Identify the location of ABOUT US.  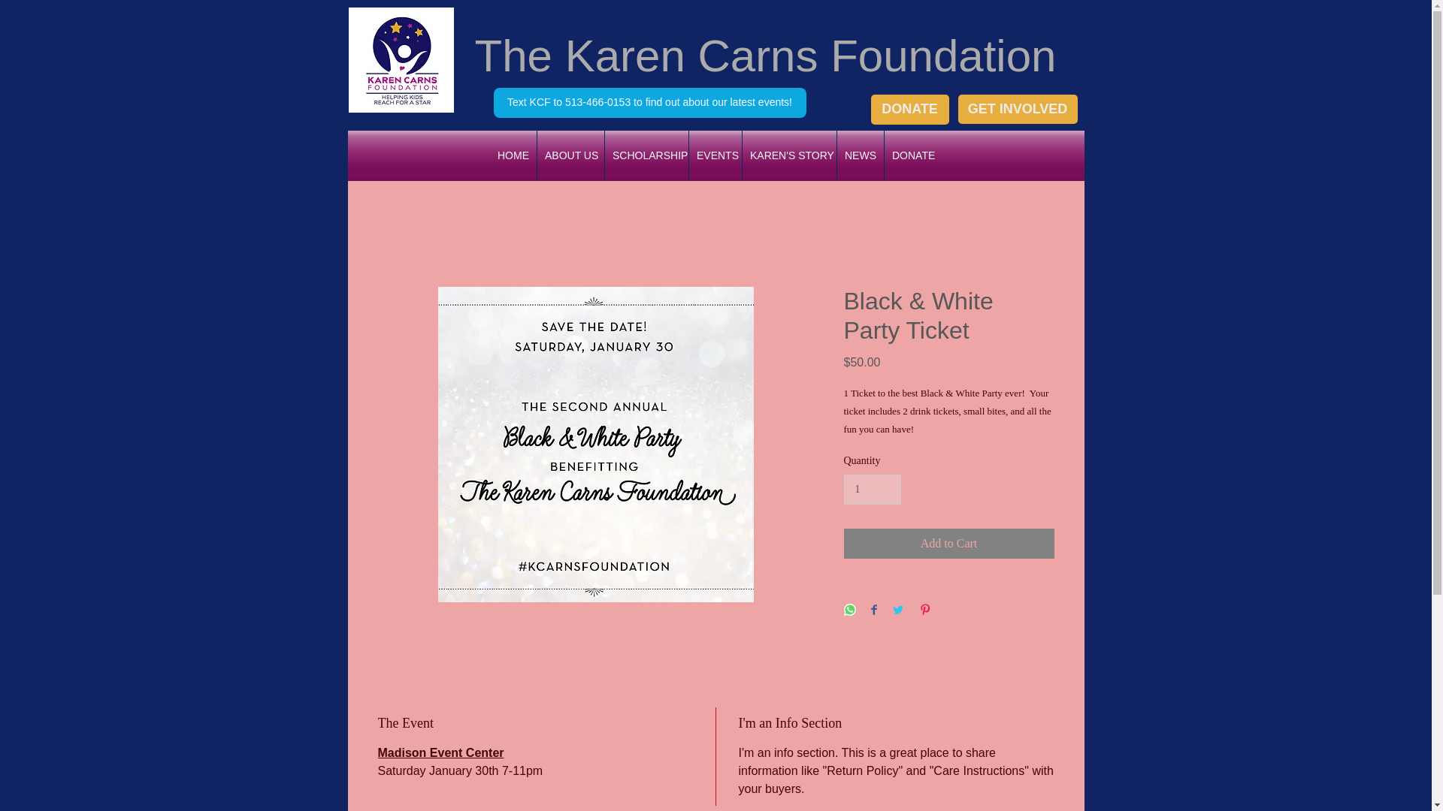
(570, 155).